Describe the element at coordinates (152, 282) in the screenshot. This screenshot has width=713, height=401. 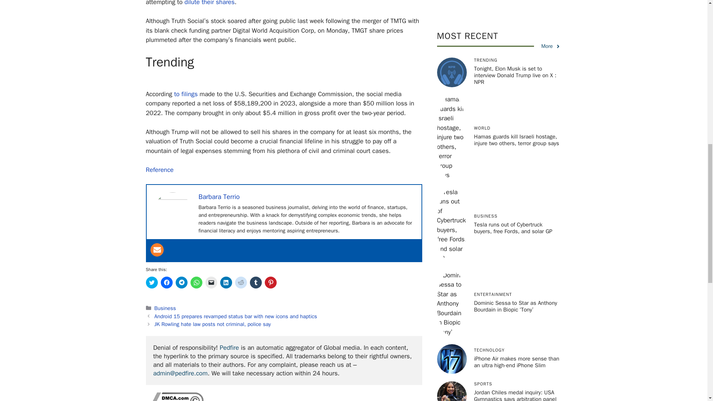
I see `Click to share on Twitter` at that location.